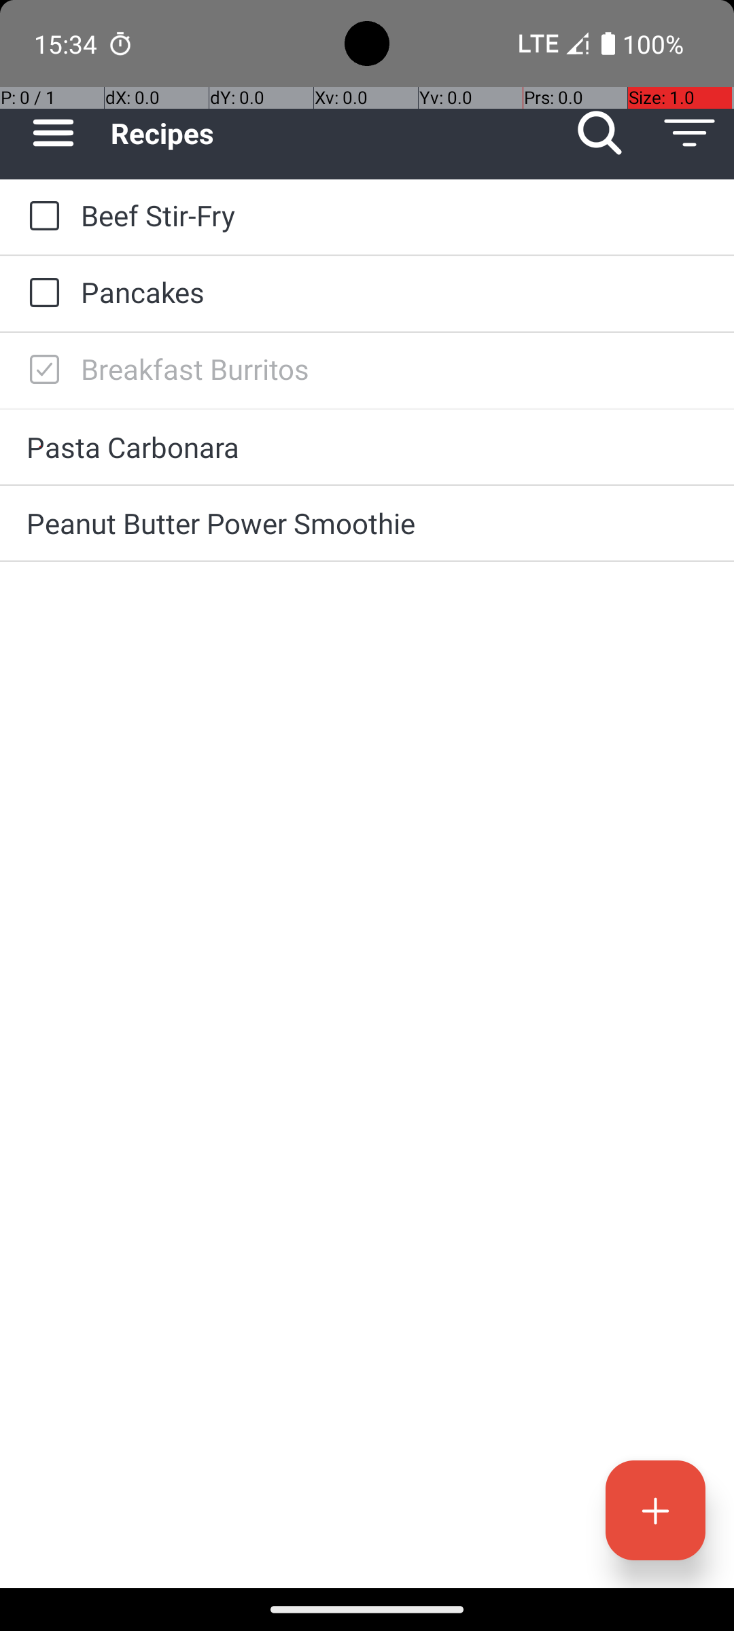  Describe the element at coordinates (41, 370) in the screenshot. I see `to-do: Breakfast Burritos` at that location.